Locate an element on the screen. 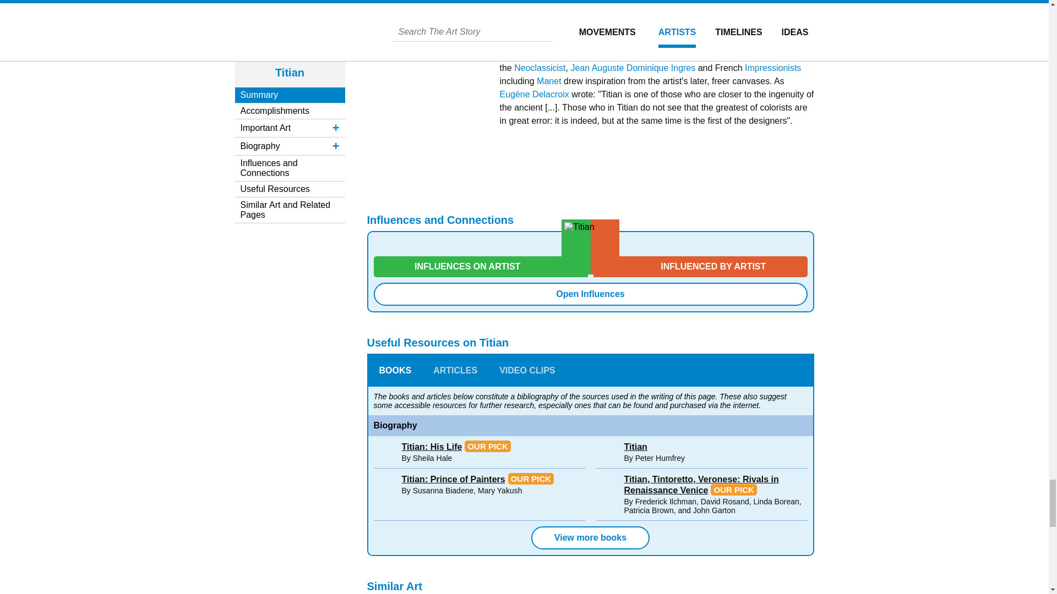  Jean Auguste Dominique Ingres is located at coordinates (633, 67).